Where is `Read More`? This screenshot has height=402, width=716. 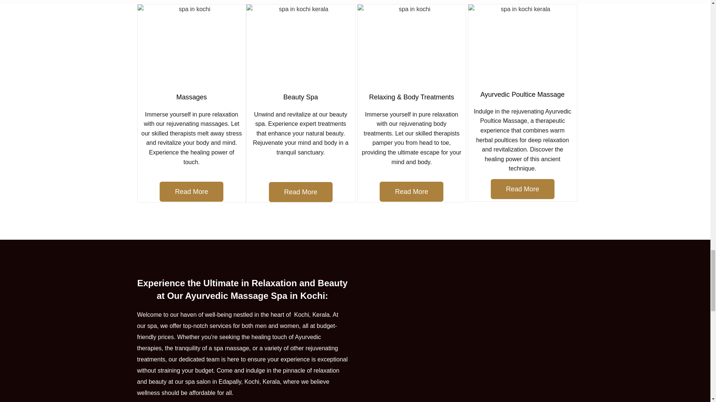 Read More is located at coordinates (192, 192).